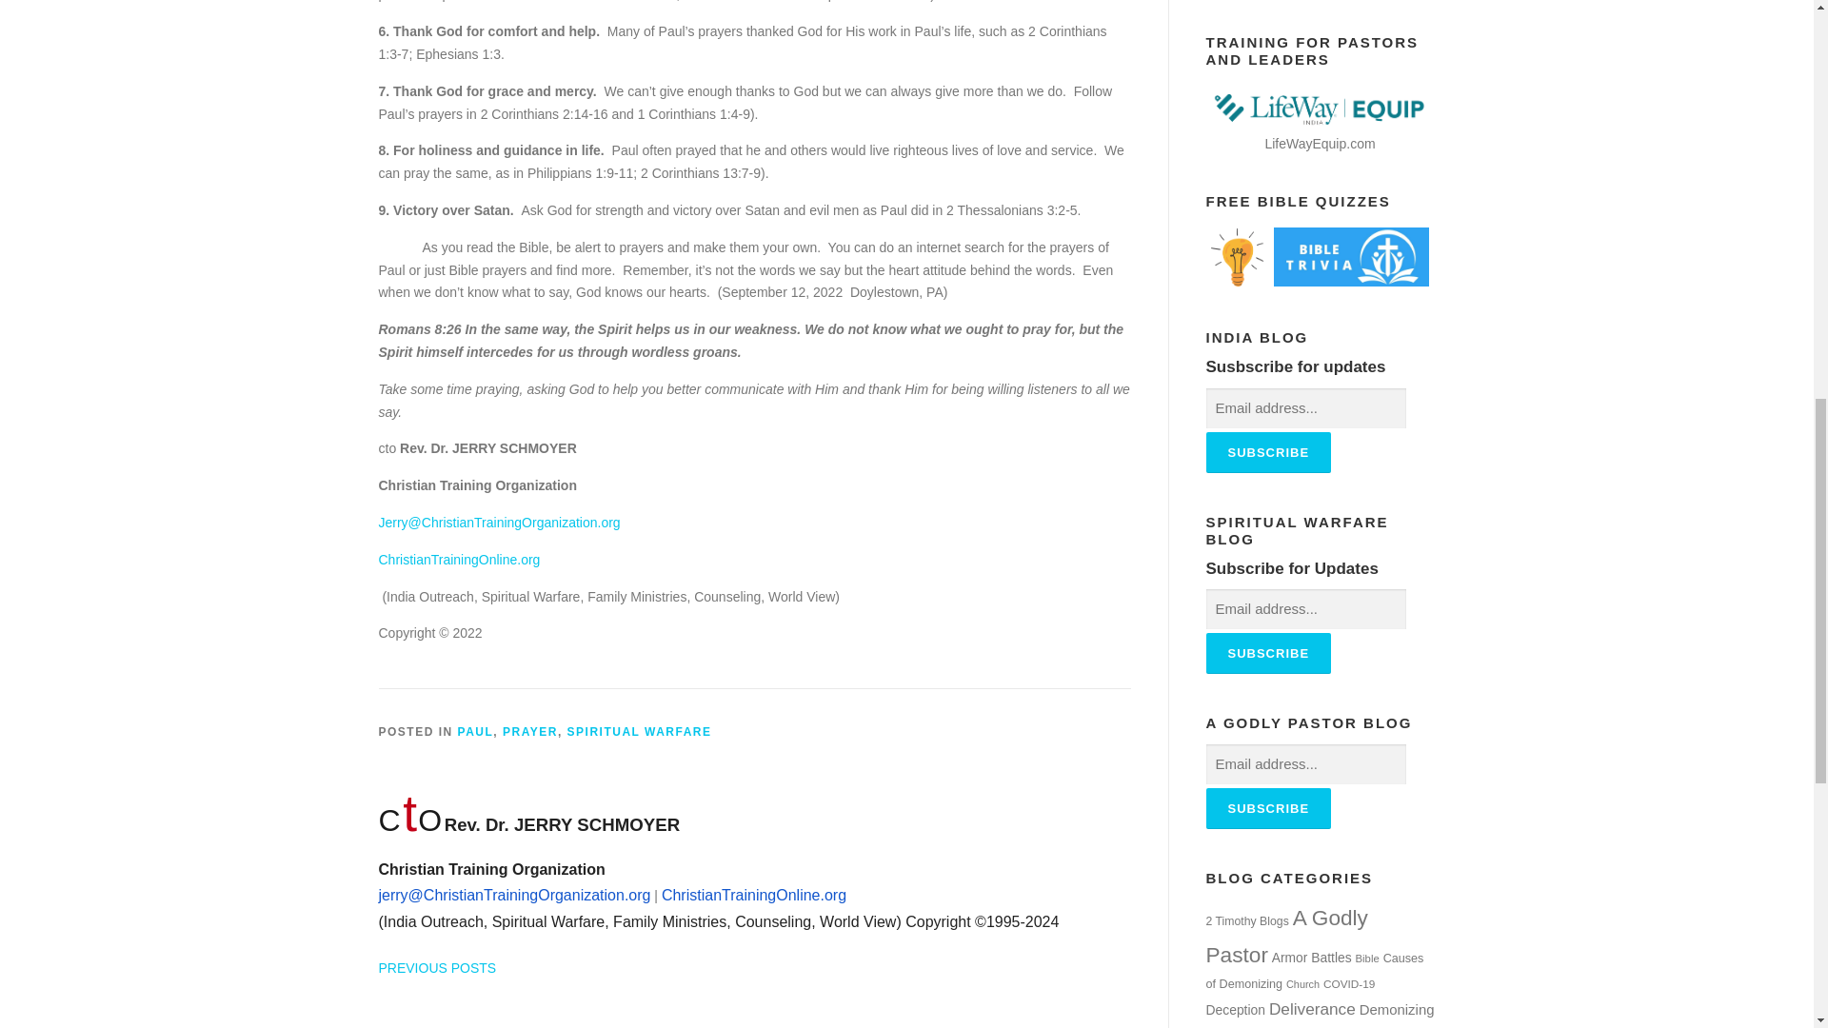 The width and height of the screenshot is (1828, 1028). Describe the element at coordinates (1267, 653) in the screenshot. I see `Subscribe` at that location.